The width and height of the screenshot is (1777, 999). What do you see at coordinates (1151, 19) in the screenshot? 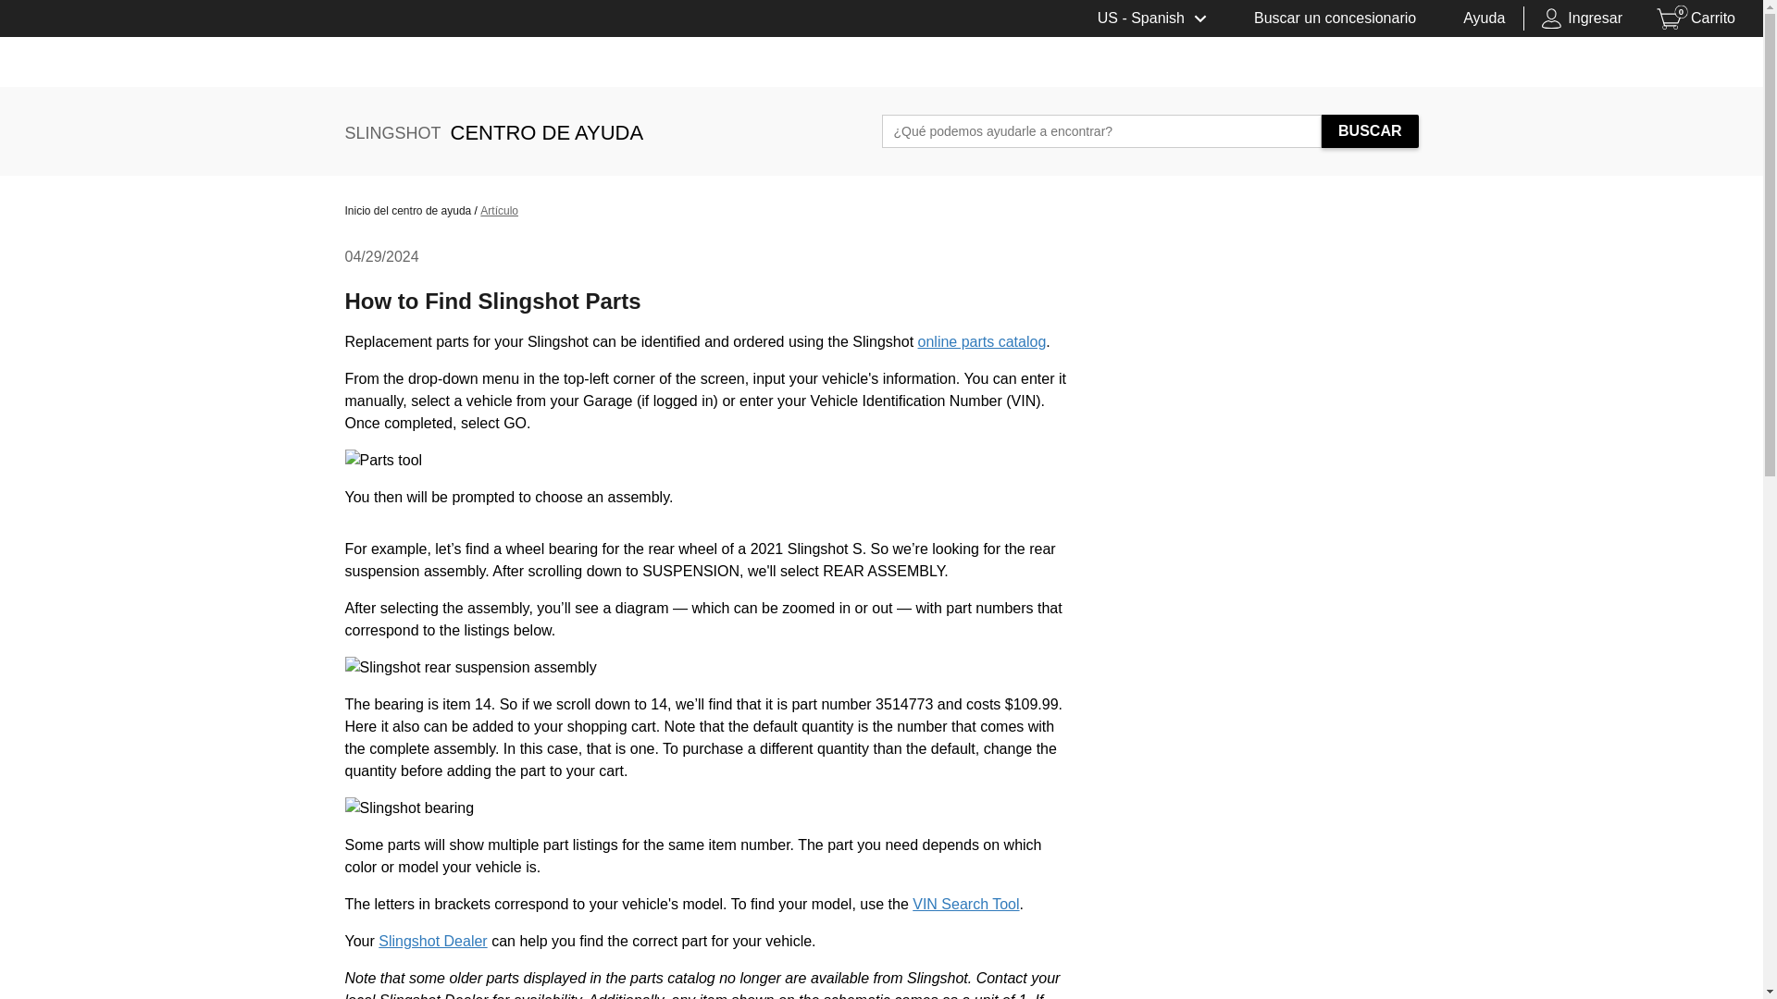
I see `US - Spanish` at bounding box center [1151, 19].